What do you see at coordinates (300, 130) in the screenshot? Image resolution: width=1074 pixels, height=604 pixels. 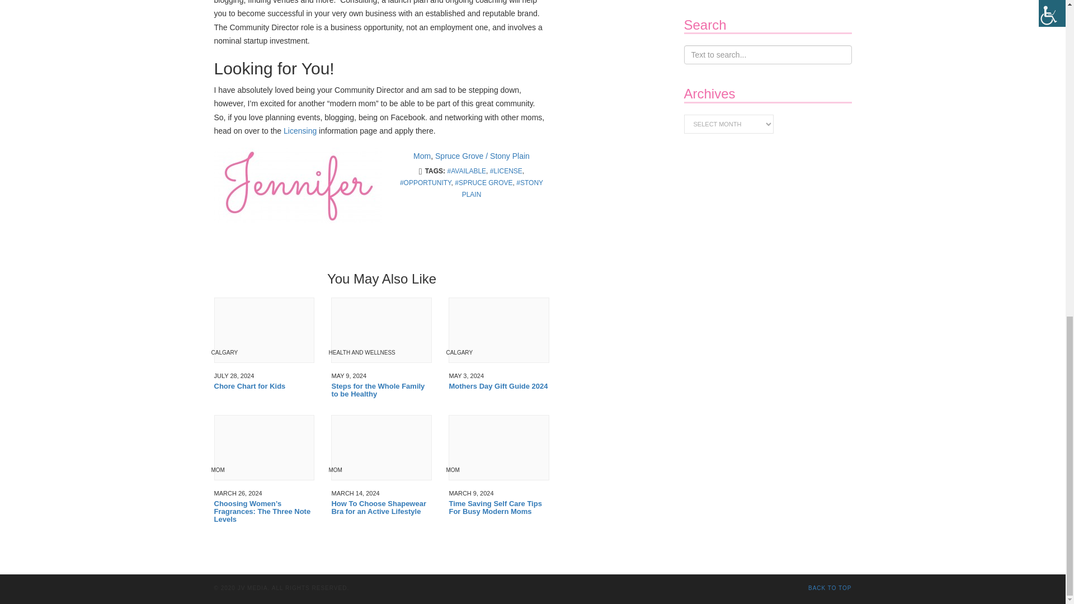 I see `Licensing` at bounding box center [300, 130].